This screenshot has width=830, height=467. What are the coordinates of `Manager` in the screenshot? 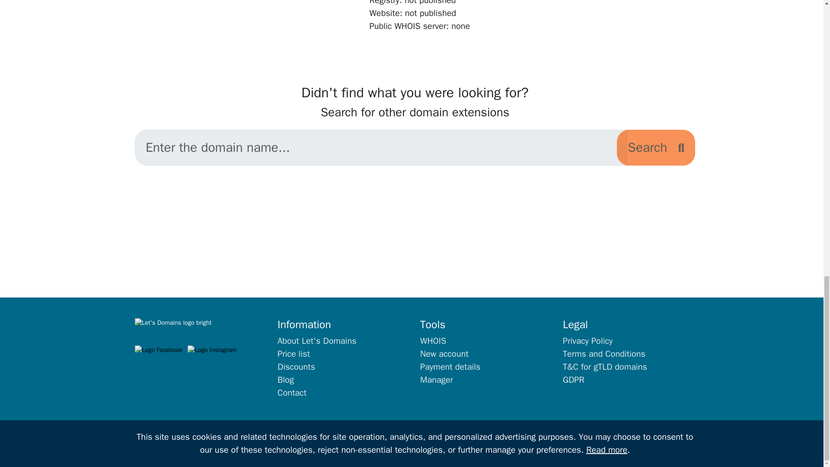 It's located at (437, 380).